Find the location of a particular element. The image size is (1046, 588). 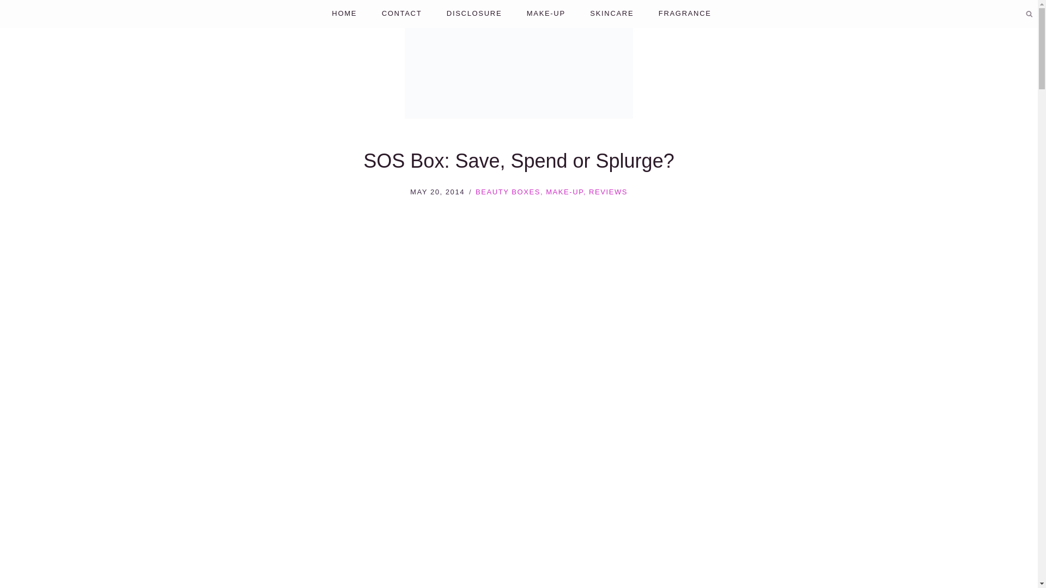

SKINCARE is located at coordinates (612, 14).